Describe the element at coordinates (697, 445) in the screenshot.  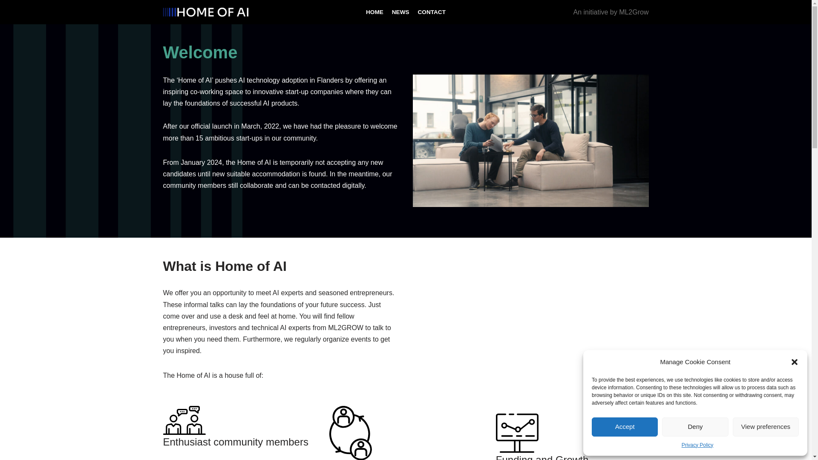
I see `Privacy Policy` at that location.